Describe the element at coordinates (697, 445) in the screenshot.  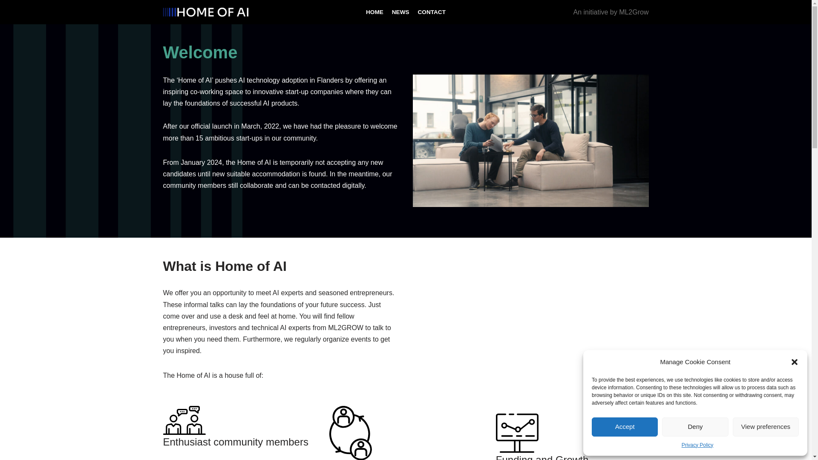
I see `Privacy Policy` at that location.